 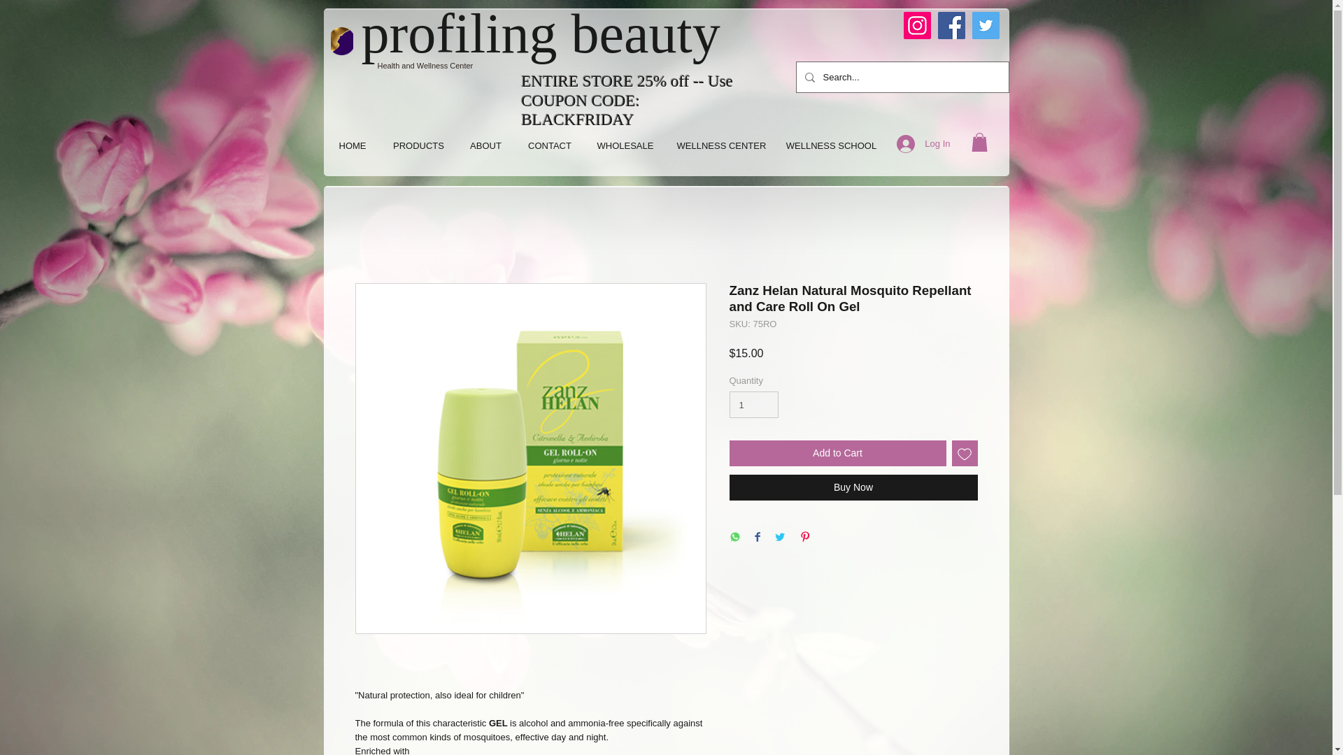 I want to click on PRODUCTS, so click(x=418, y=145).